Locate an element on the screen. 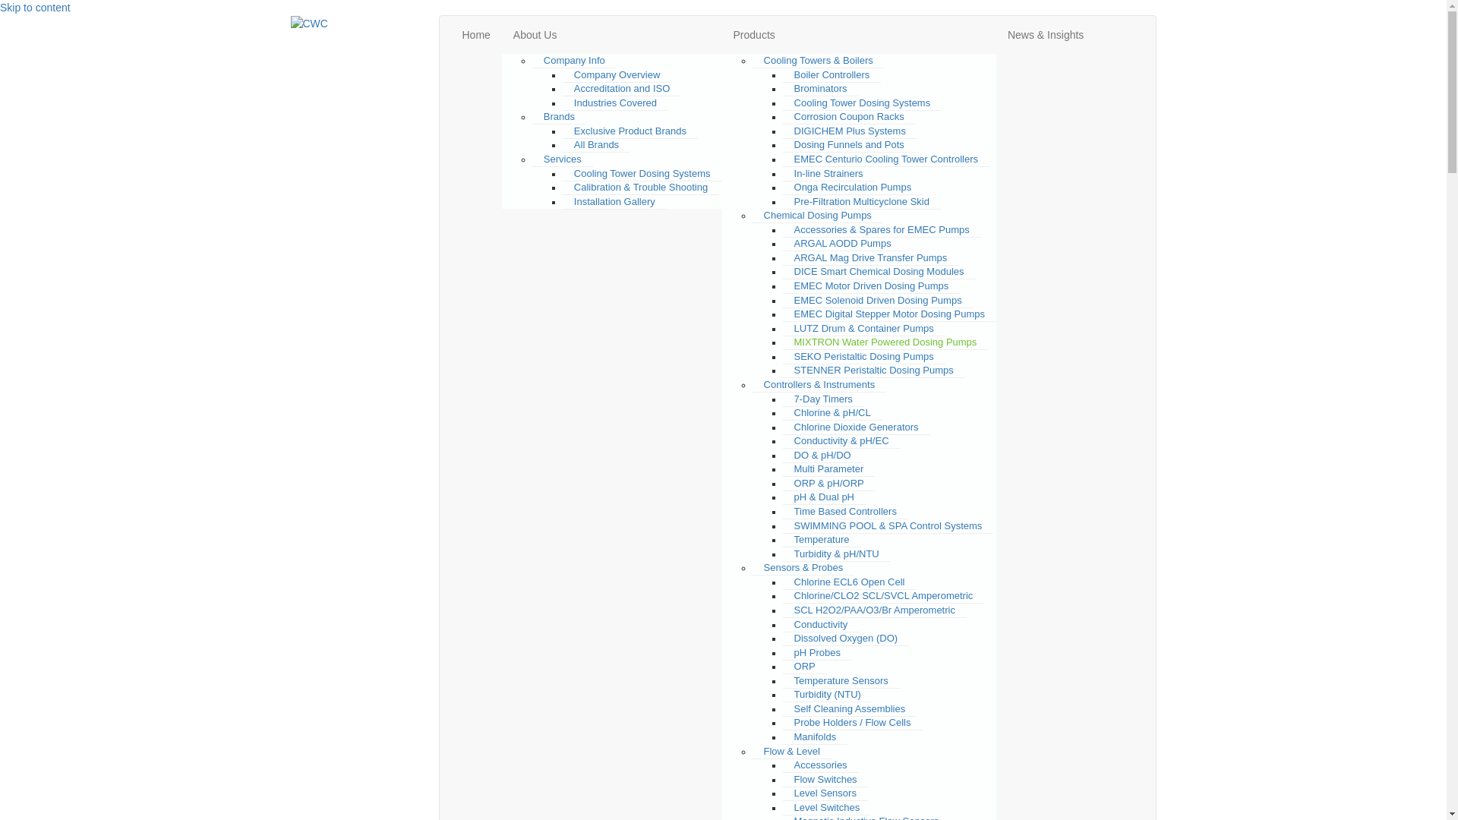 The height and width of the screenshot is (820, 1458). Chlorine Dioxide Generators is located at coordinates (857, 427).